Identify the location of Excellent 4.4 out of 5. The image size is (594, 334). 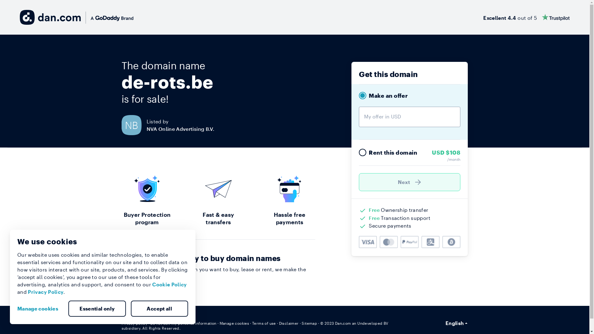
(527, 17).